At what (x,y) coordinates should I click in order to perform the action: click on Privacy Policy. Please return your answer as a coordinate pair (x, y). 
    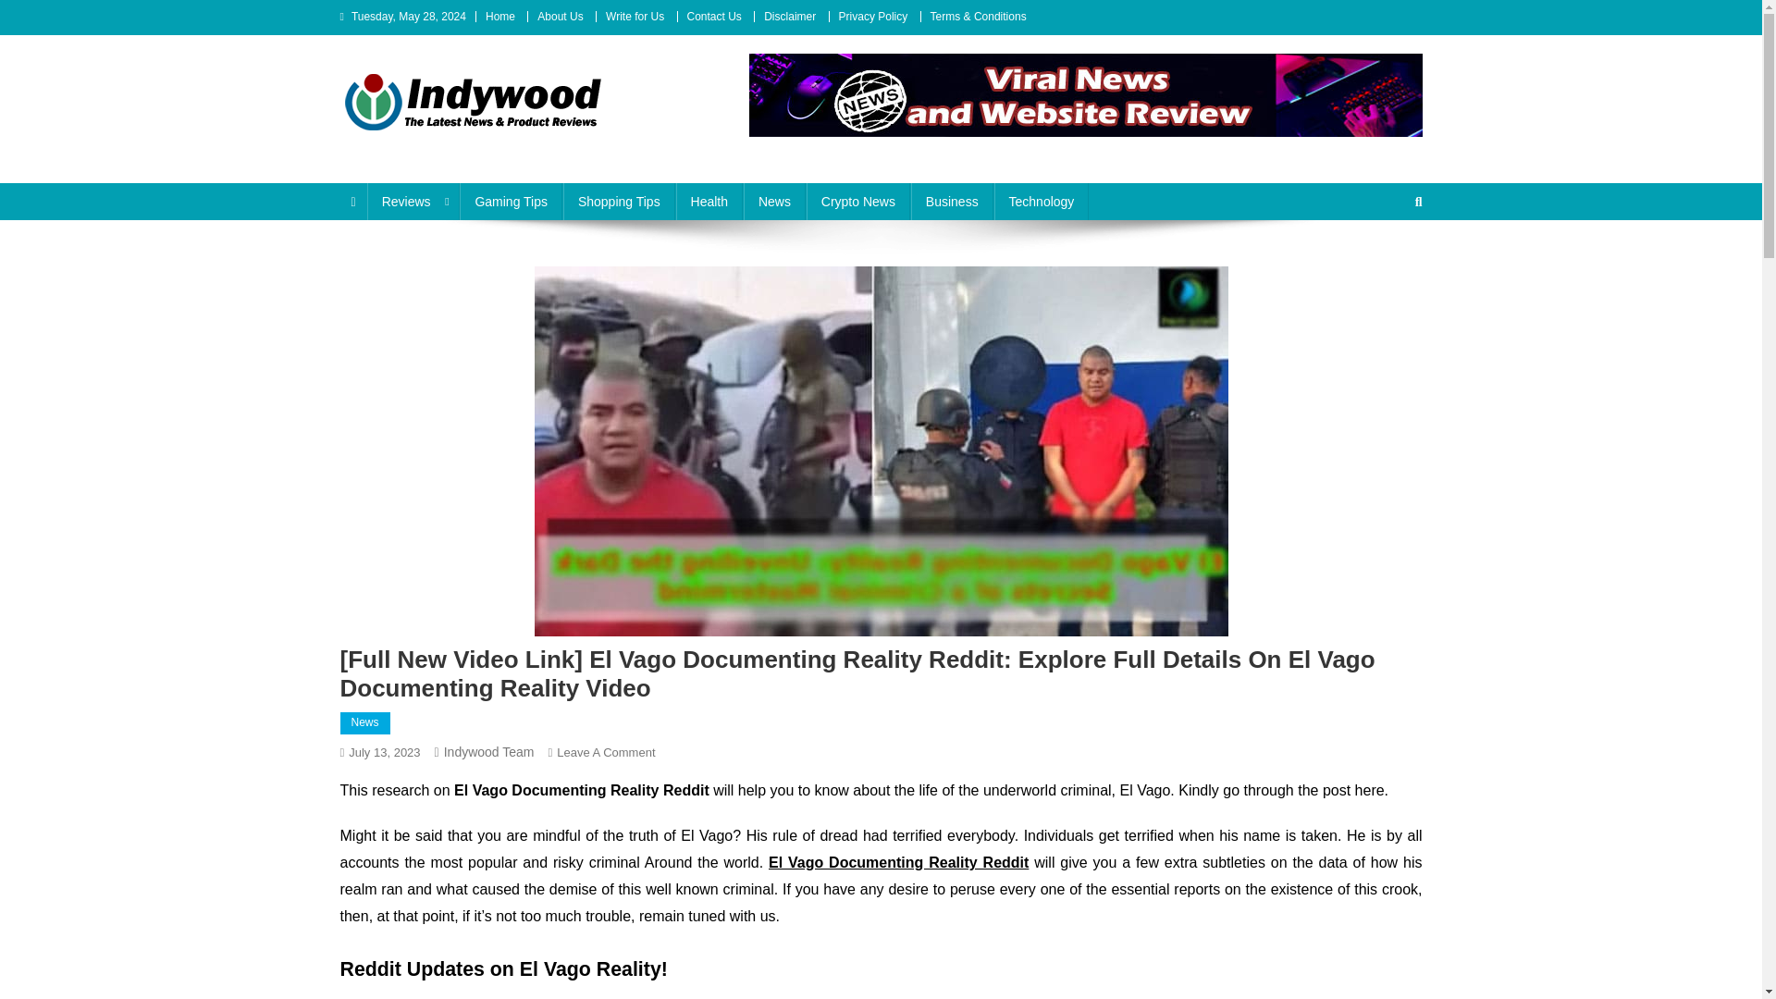
    Looking at the image, I should click on (873, 16).